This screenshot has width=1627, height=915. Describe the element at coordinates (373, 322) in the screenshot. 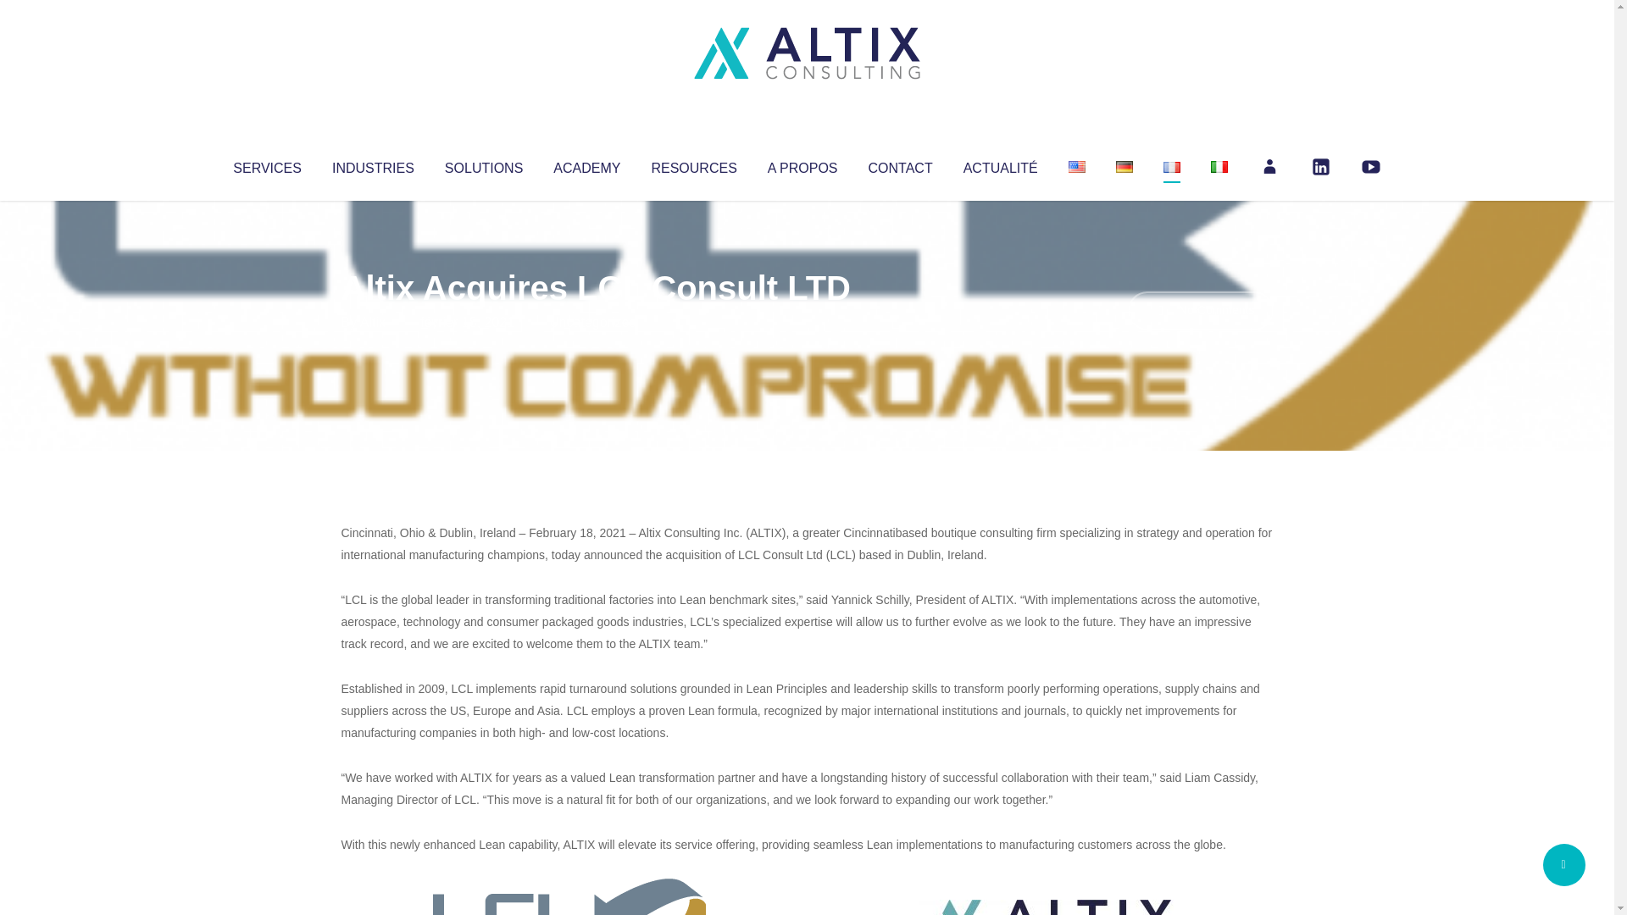

I see `Altix` at that location.